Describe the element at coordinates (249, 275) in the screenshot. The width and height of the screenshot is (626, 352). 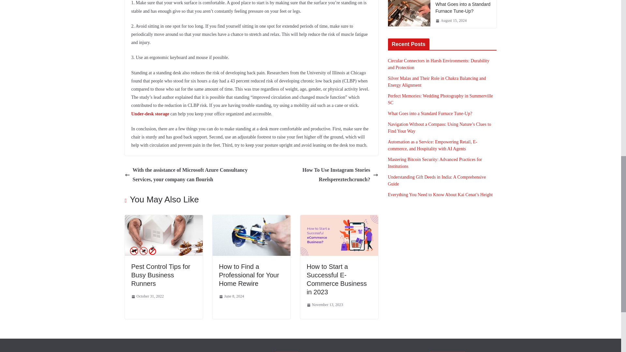
I see `How to Find a Professional for Your Home Rewire` at that location.